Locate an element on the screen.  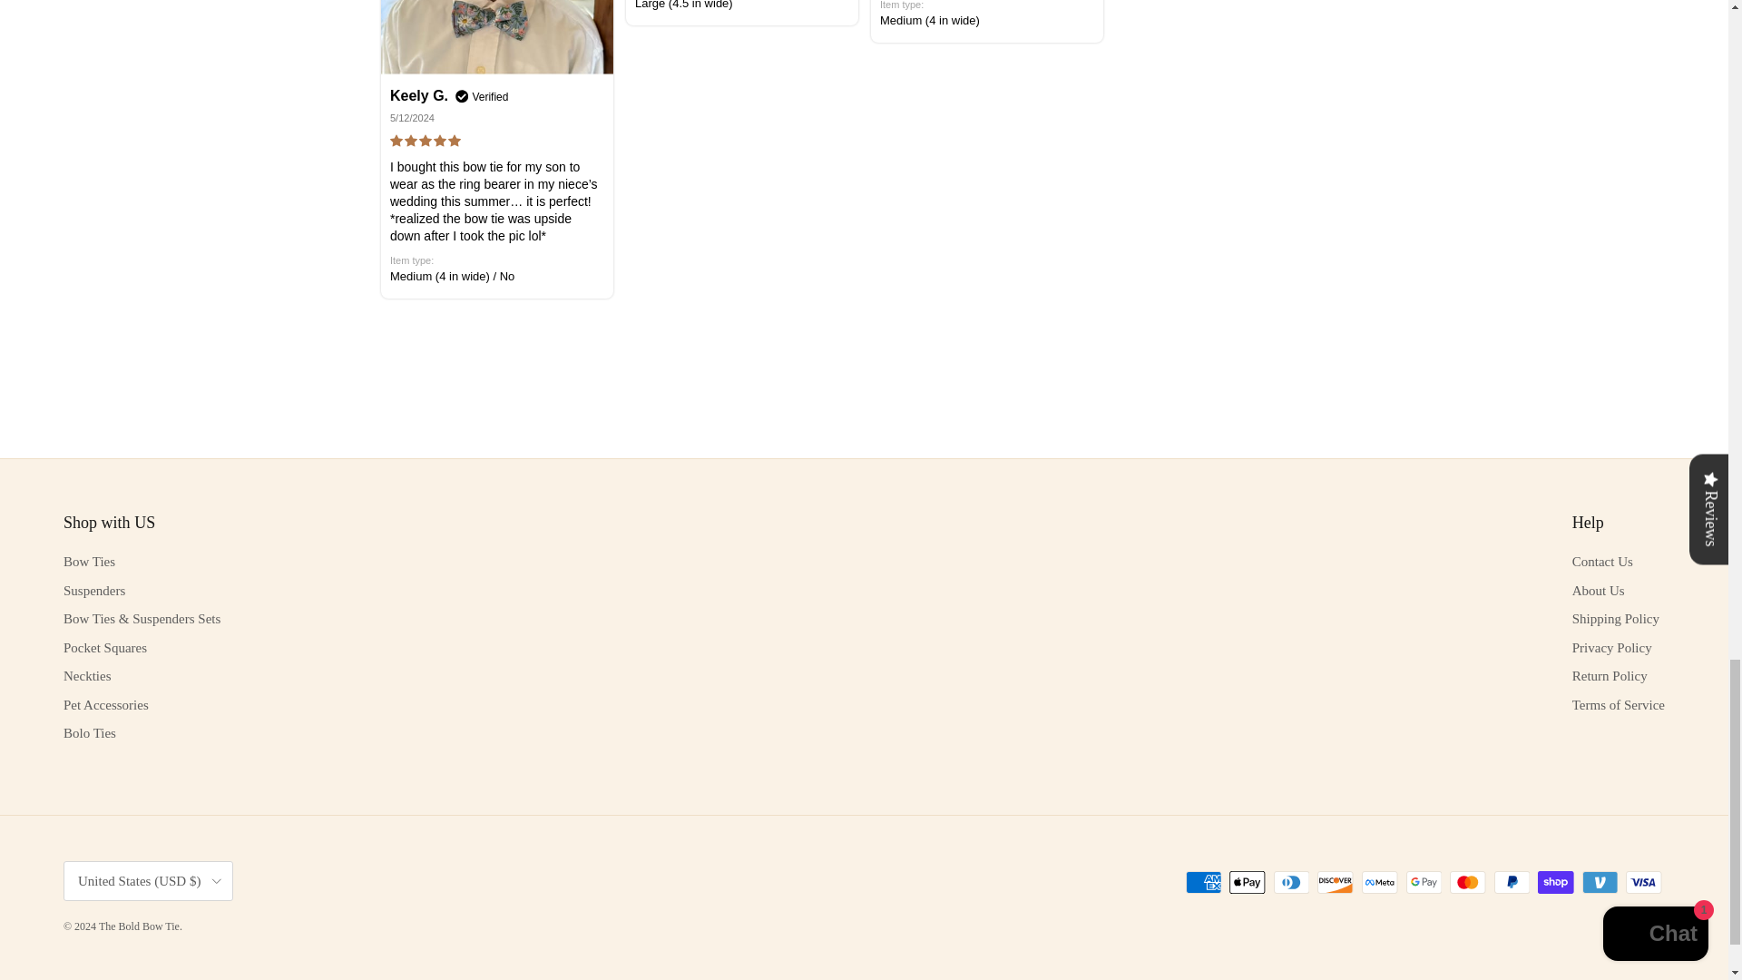
Meta Pay is located at coordinates (1379, 882).